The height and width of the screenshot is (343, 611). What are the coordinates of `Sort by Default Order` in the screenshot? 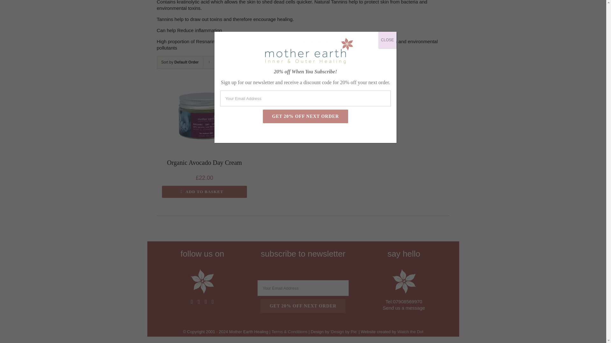 It's located at (180, 62).